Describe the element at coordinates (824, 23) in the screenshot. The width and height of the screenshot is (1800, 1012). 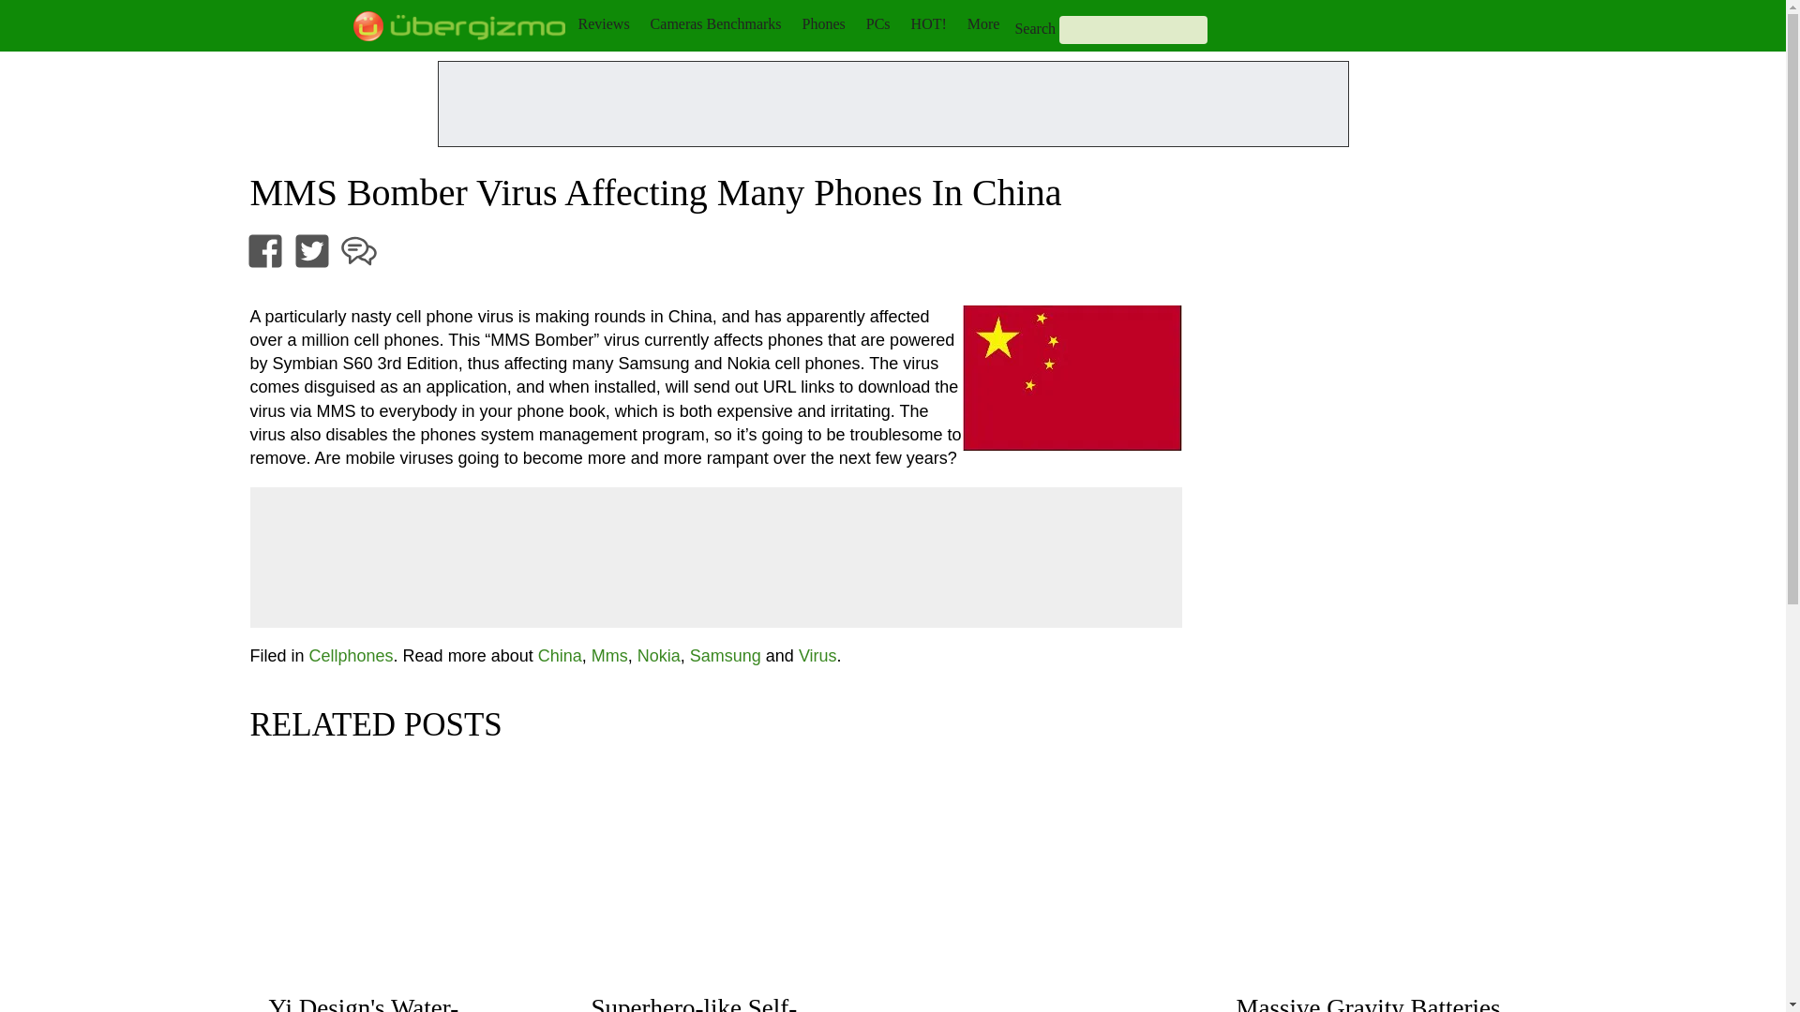
I see `Phones` at that location.